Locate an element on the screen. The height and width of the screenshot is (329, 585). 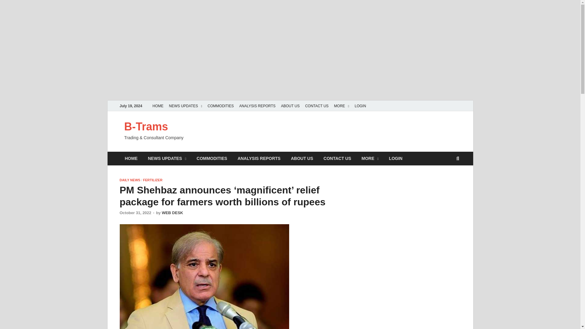
HOME is located at coordinates (131, 158).